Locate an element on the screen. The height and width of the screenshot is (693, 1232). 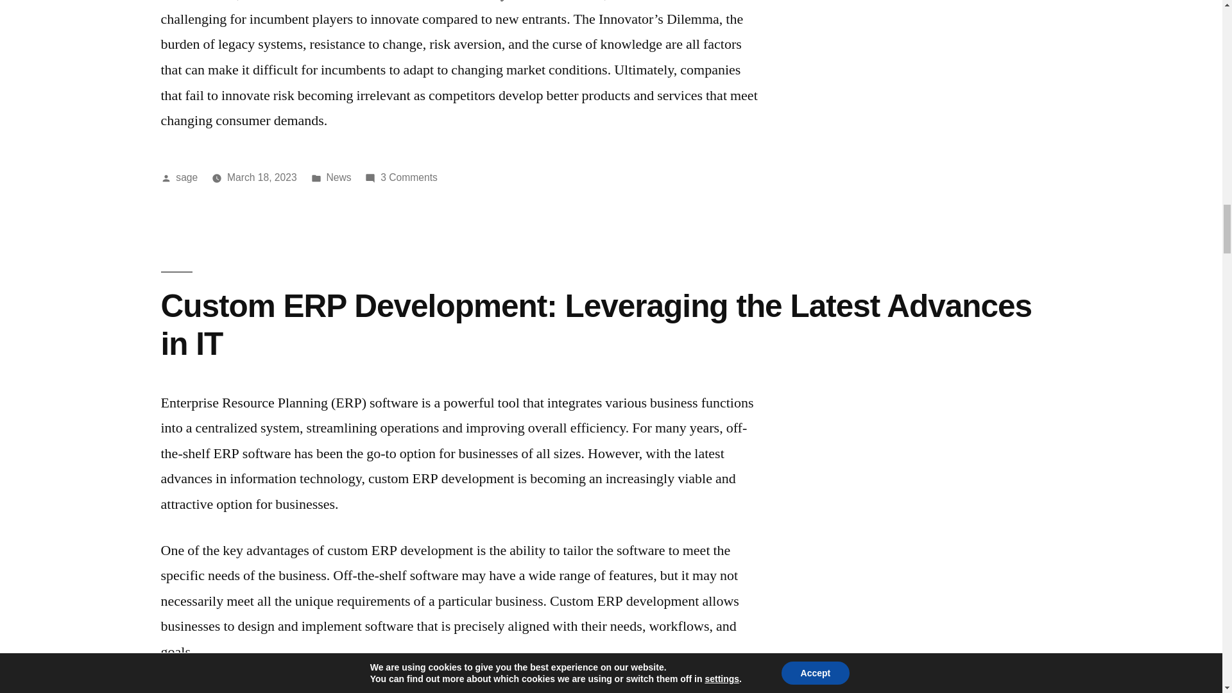
News is located at coordinates (339, 177).